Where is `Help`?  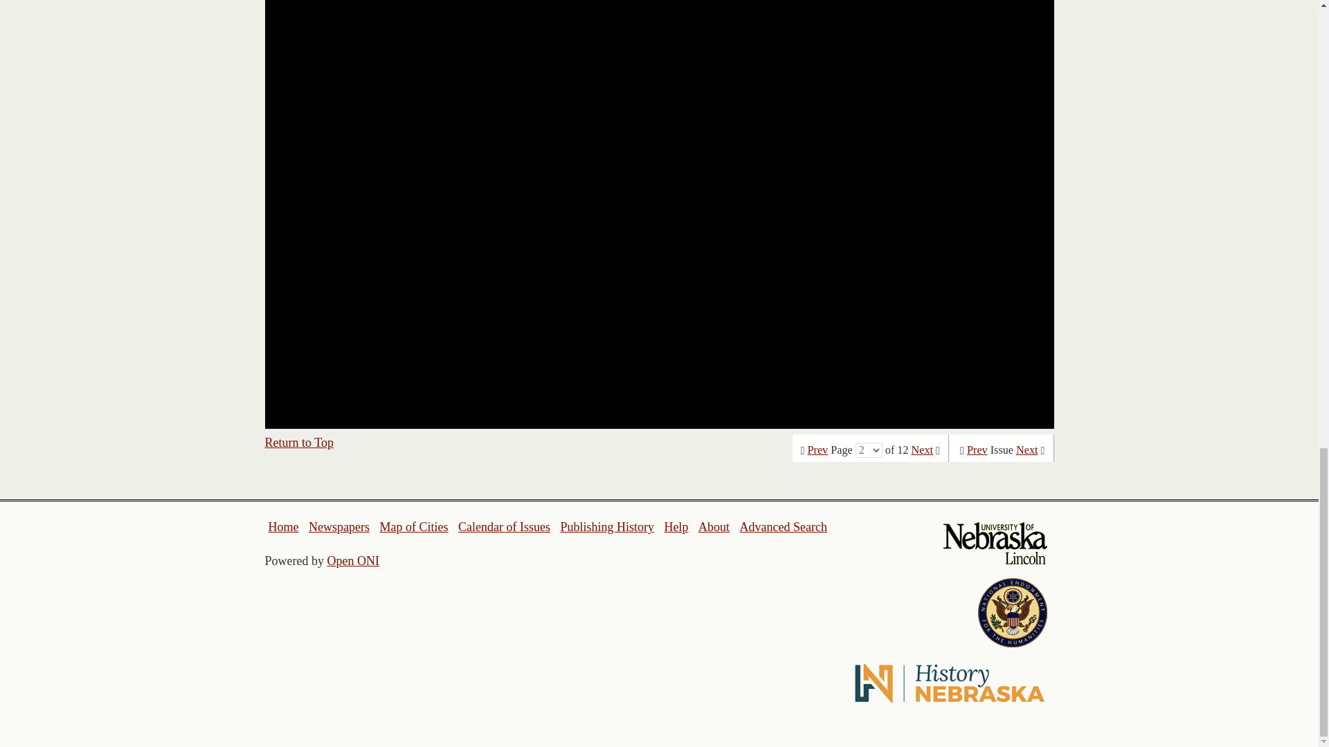 Help is located at coordinates (676, 527).